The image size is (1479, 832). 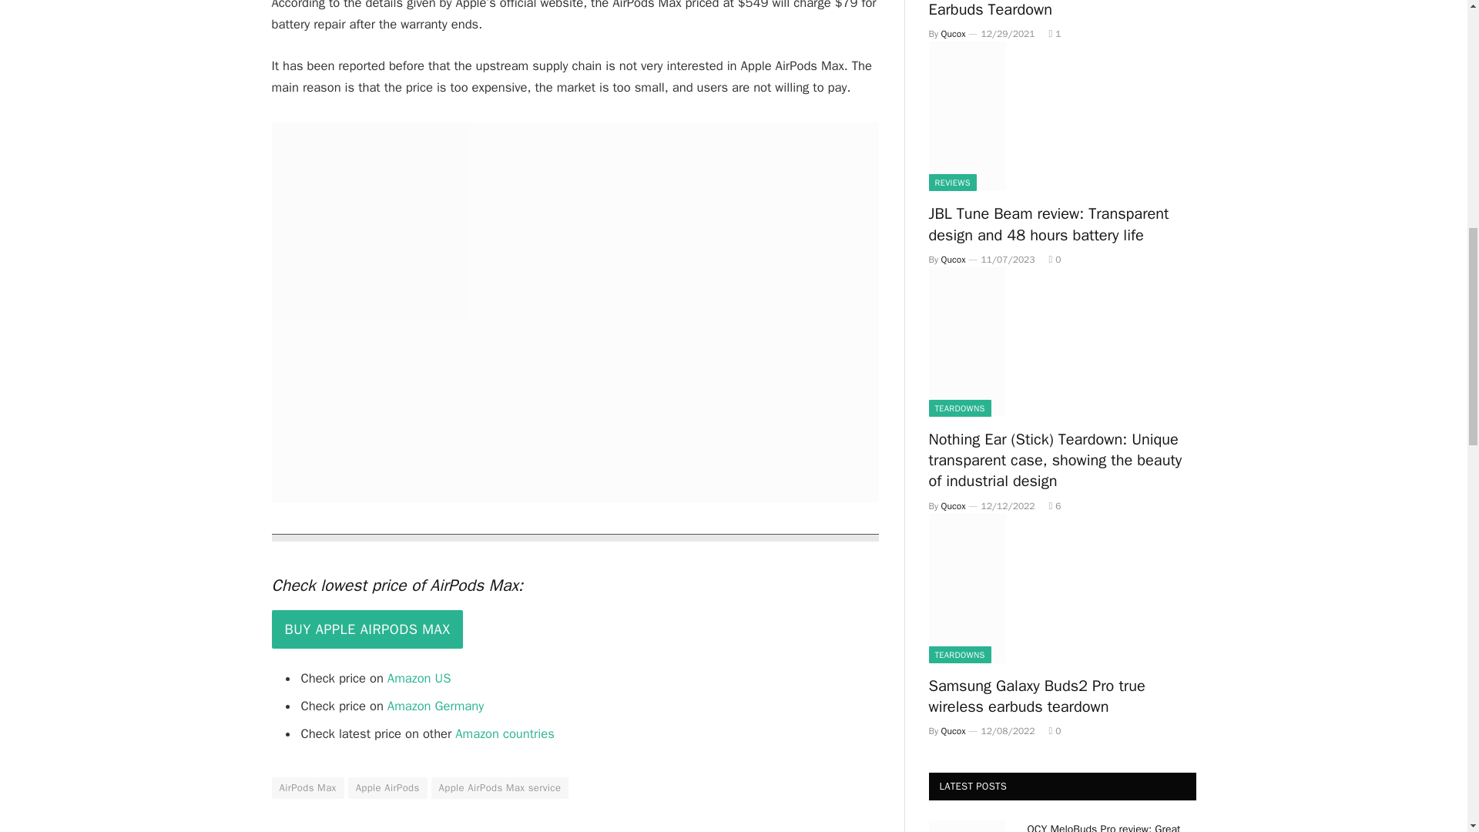 What do you see at coordinates (367, 629) in the screenshot?
I see `Buy Apple AirPods Max` at bounding box center [367, 629].